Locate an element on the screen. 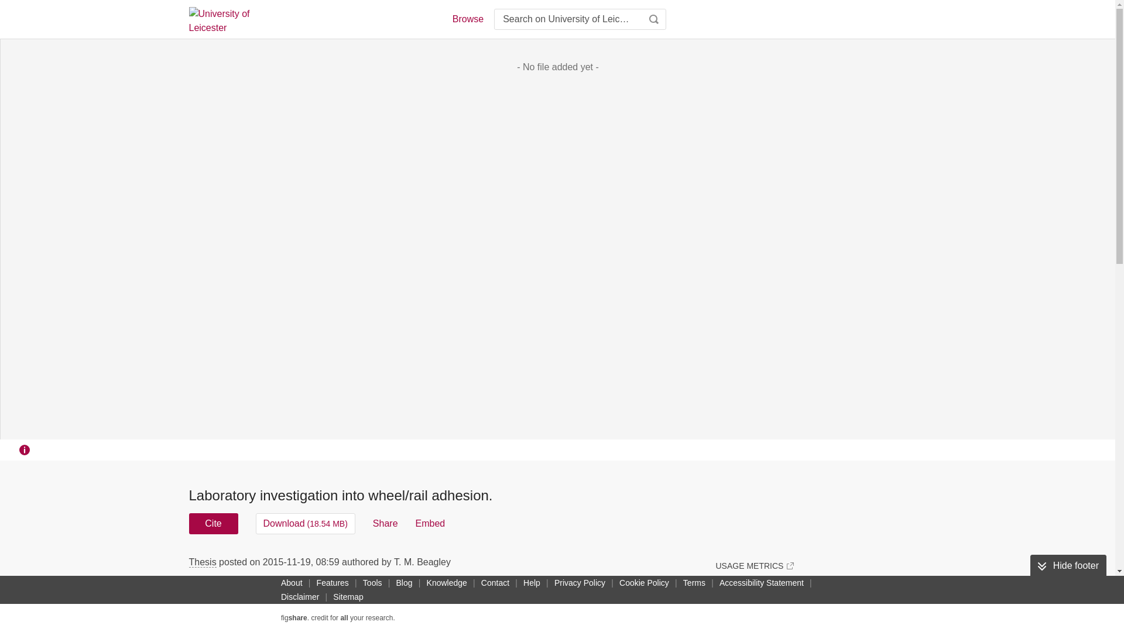  Embed is located at coordinates (430, 523).